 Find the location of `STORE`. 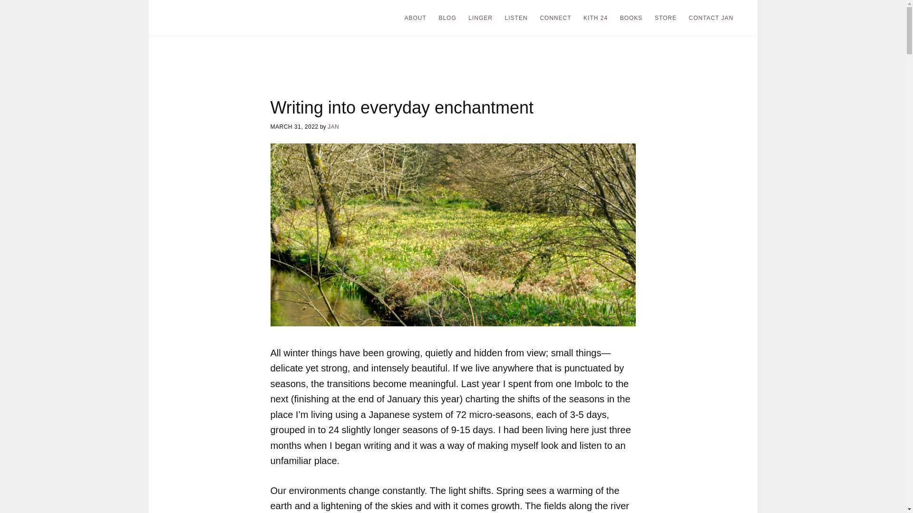

STORE is located at coordinates (666, 18).